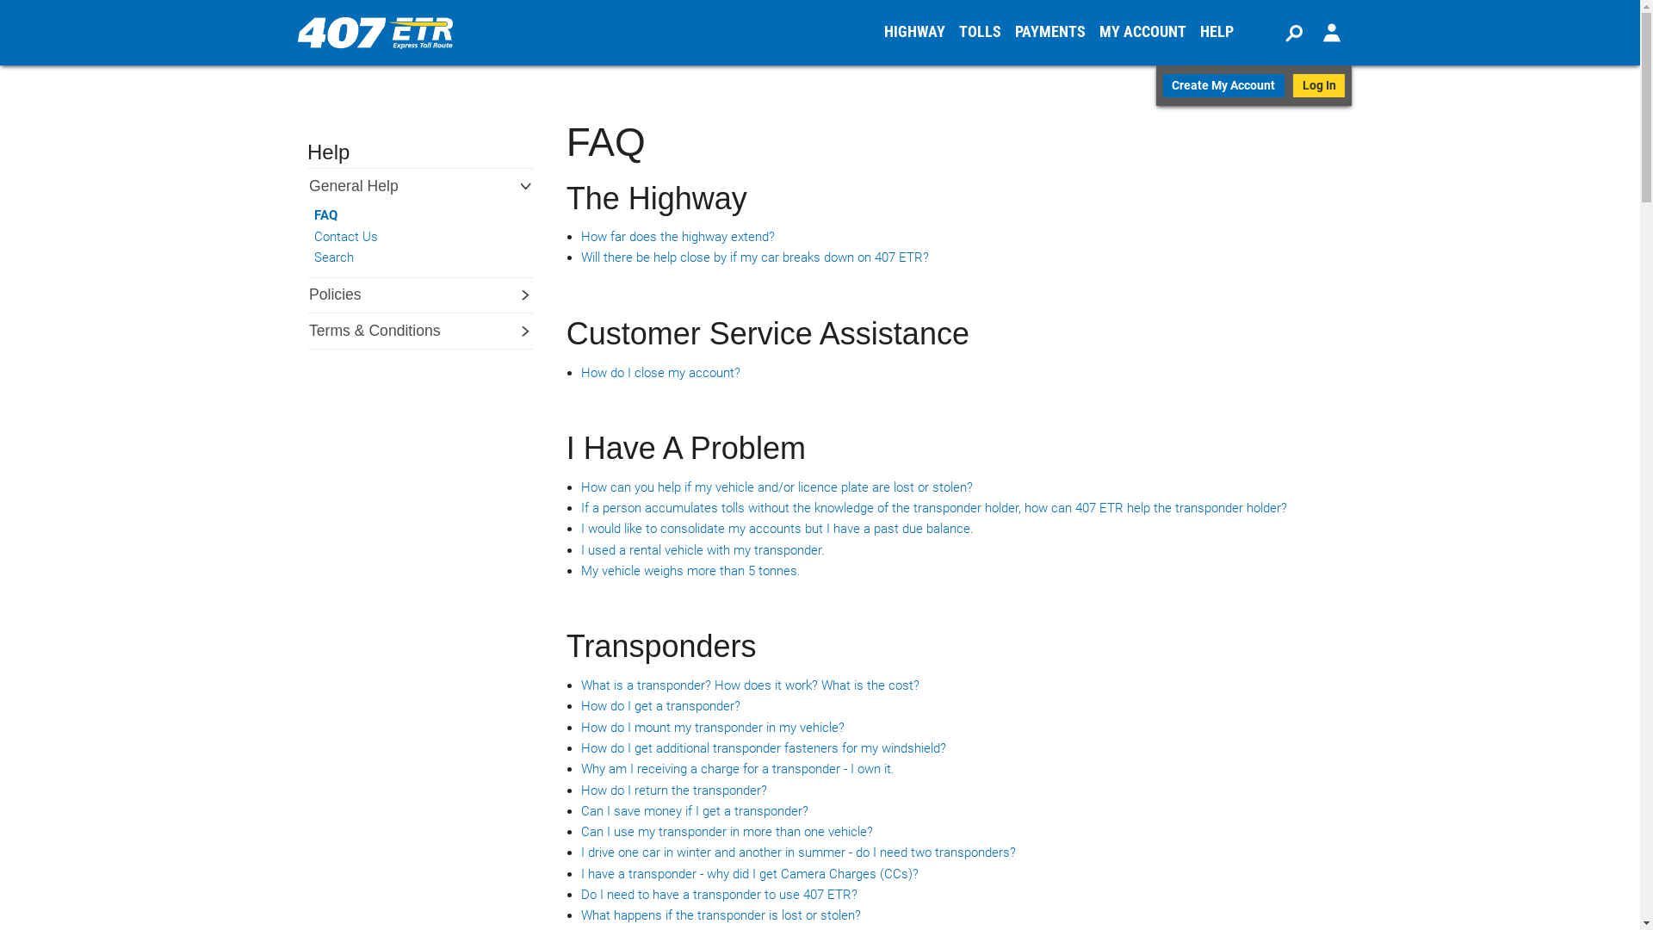 Image resolution: width=1653 pixels, height=930 pixels. What do you see at coordinates (721, 915) in the screenshot?
I see `What happens if the transponder is lost or stolen?` at bounding box center [721, 915].